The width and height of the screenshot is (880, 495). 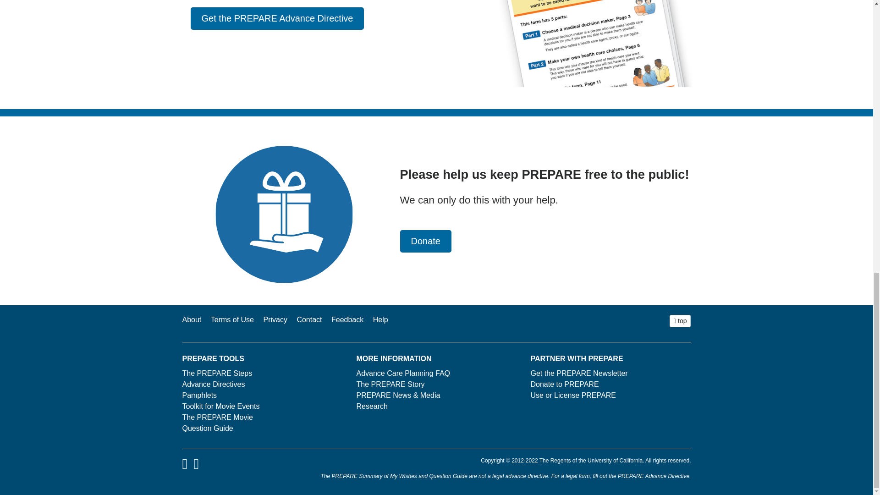 I want to click on Help, so click(x=380, y=320).